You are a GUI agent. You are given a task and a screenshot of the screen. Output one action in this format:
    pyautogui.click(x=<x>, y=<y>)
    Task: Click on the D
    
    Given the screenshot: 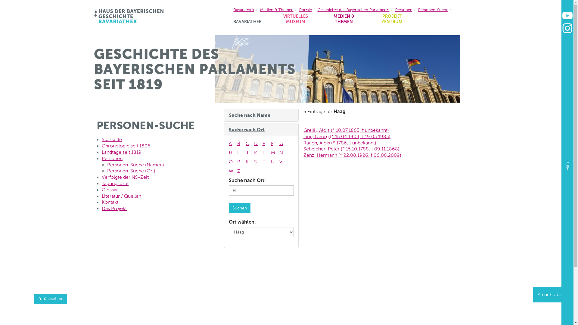 What is the action you would take?
    pyautogui.click(x=258, y=144)
    